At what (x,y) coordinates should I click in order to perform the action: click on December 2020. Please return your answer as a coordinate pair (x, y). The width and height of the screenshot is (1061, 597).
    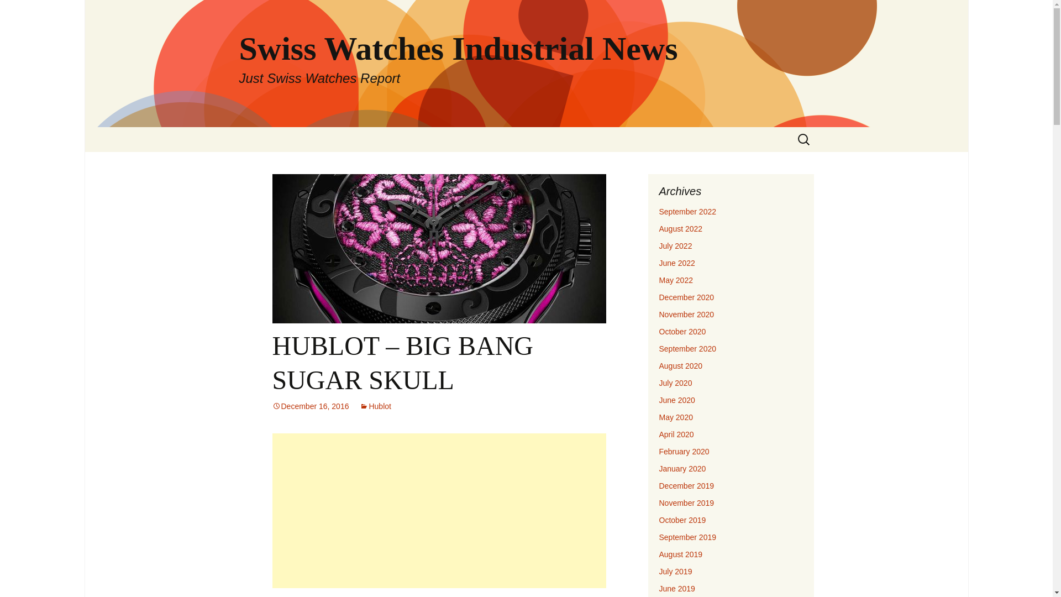
    Looking at the image, I should click on (686, 297).